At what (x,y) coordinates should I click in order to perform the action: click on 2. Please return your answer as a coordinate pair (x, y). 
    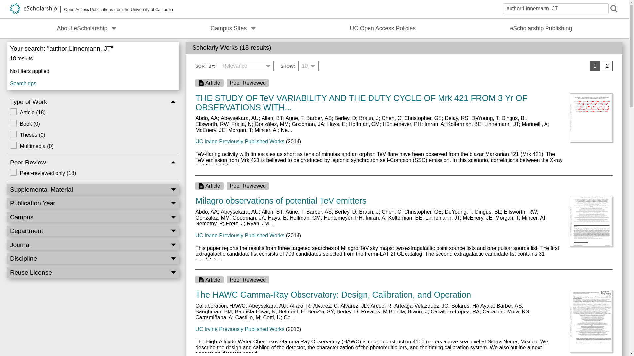
    Looking at the image, I should click on (607, 66).